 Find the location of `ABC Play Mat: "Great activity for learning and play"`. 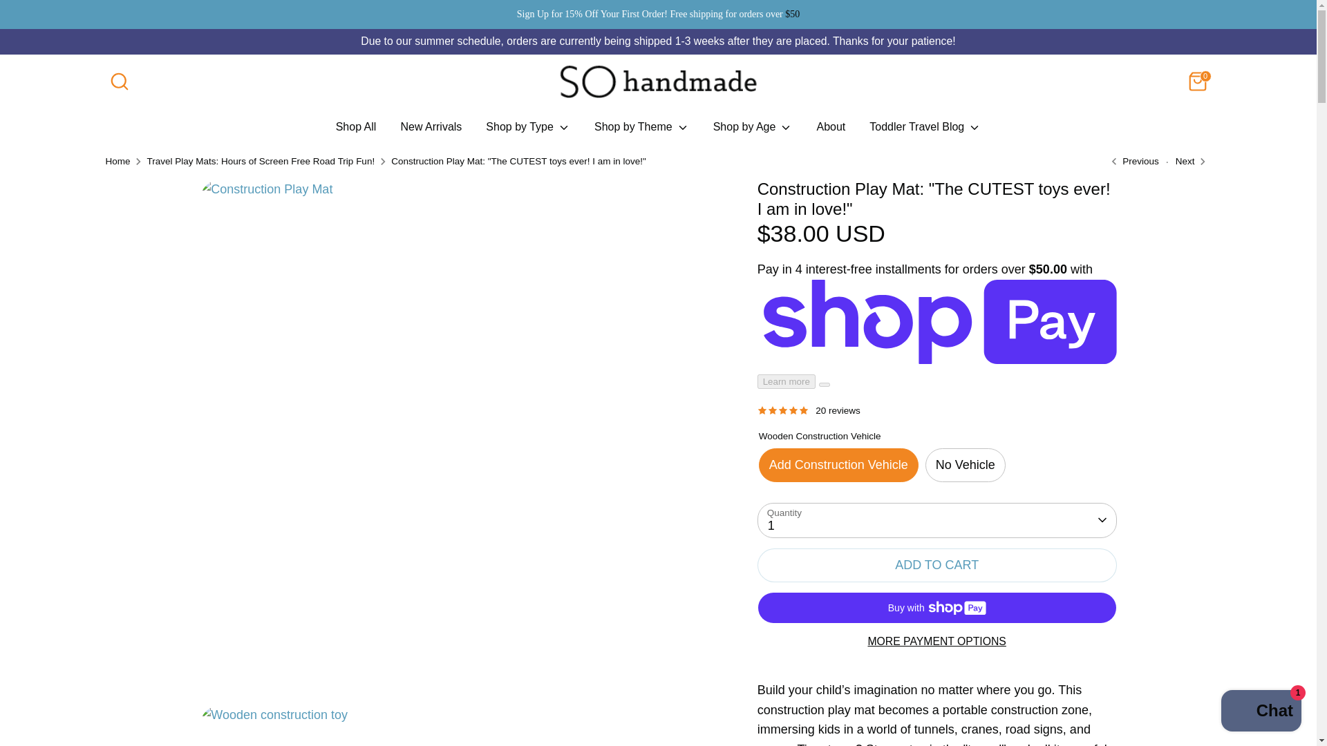

ABC Play Mat: "Great activity for learning and play" is located at coordinates (1185, 162).